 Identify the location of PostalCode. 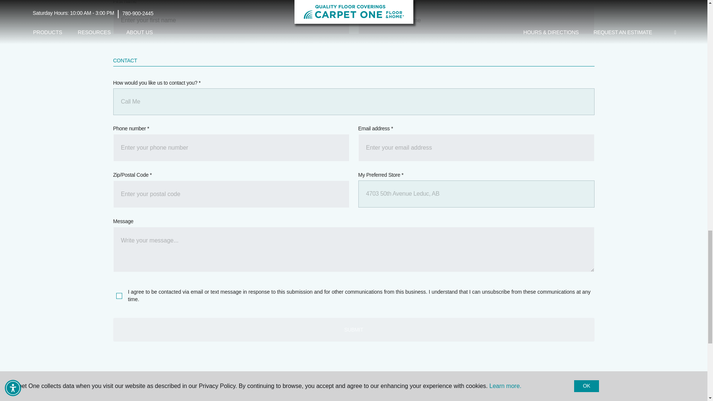
(231, 194).